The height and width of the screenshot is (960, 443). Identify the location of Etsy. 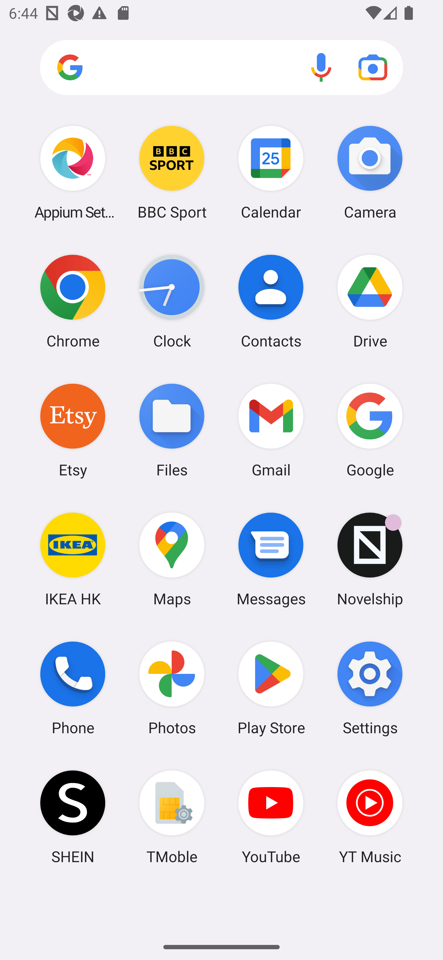
(73, 430).